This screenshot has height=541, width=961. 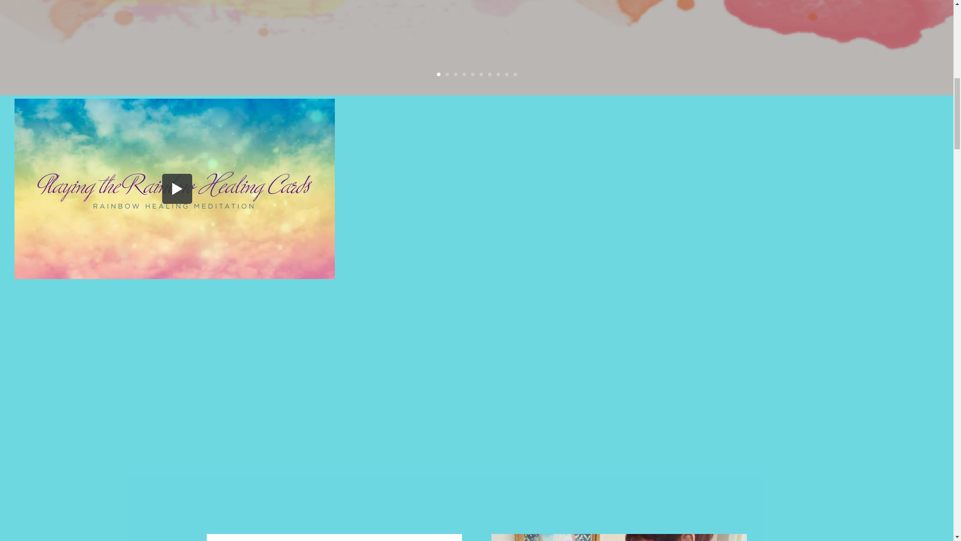 What do you see at coordinates (174, 188) in the screenshot?
I see `Video Player` at bounding box center [174, 188].